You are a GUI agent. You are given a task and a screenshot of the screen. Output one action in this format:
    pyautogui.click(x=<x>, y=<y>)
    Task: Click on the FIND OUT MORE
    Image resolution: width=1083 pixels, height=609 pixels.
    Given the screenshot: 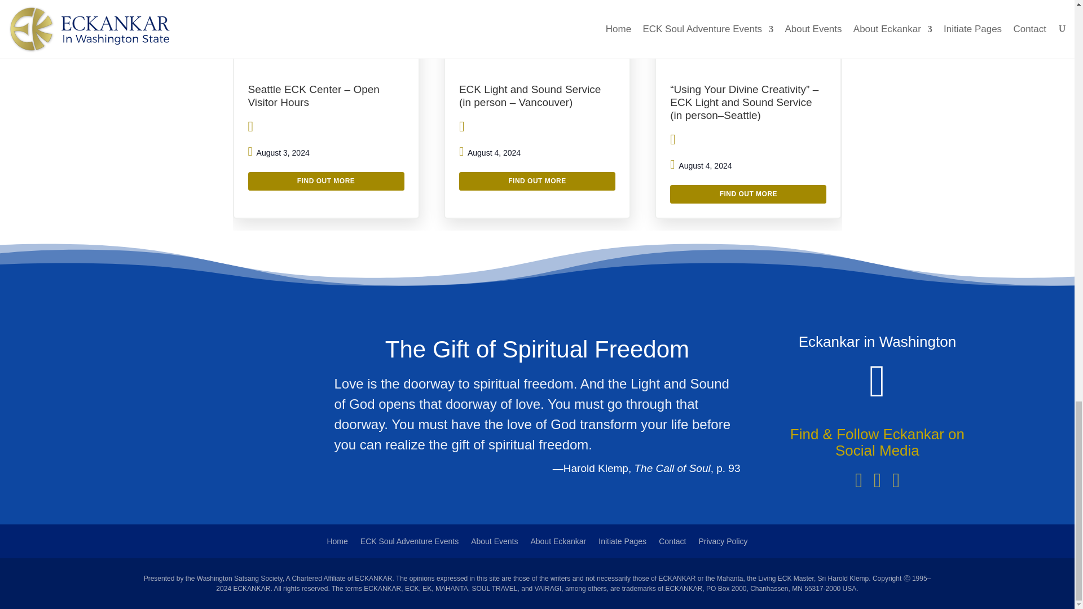 What is the action you would take?
    pyautogui.click(x=326, y=181)
    